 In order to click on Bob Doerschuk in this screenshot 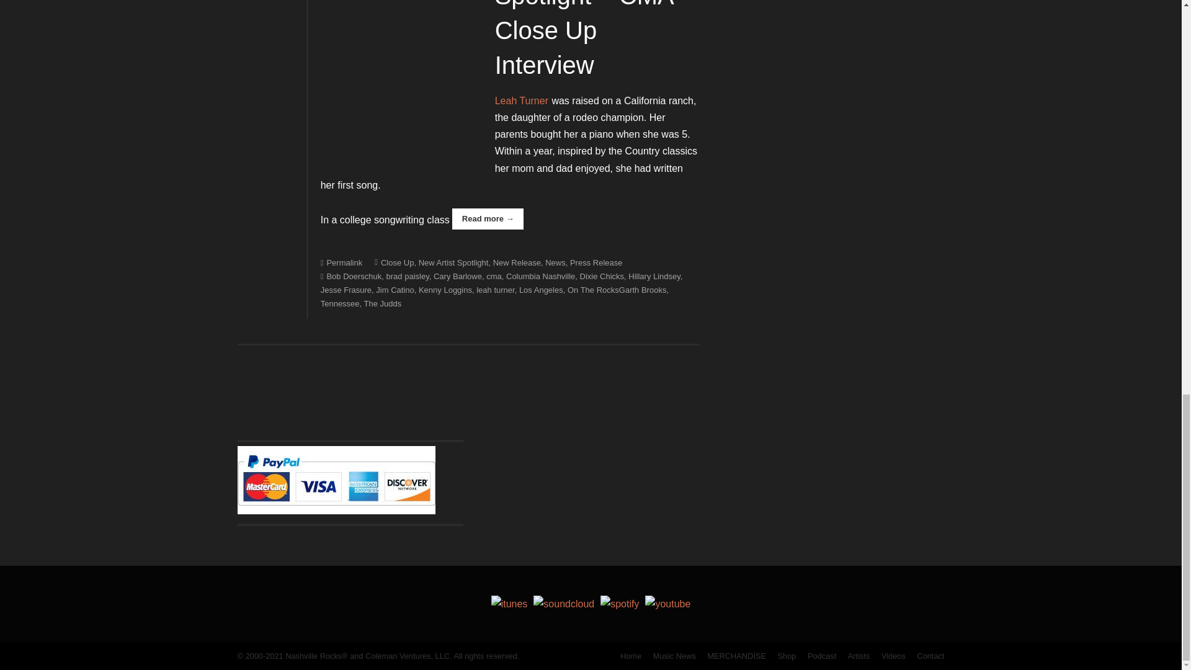, I will do `click(351, 276)`.